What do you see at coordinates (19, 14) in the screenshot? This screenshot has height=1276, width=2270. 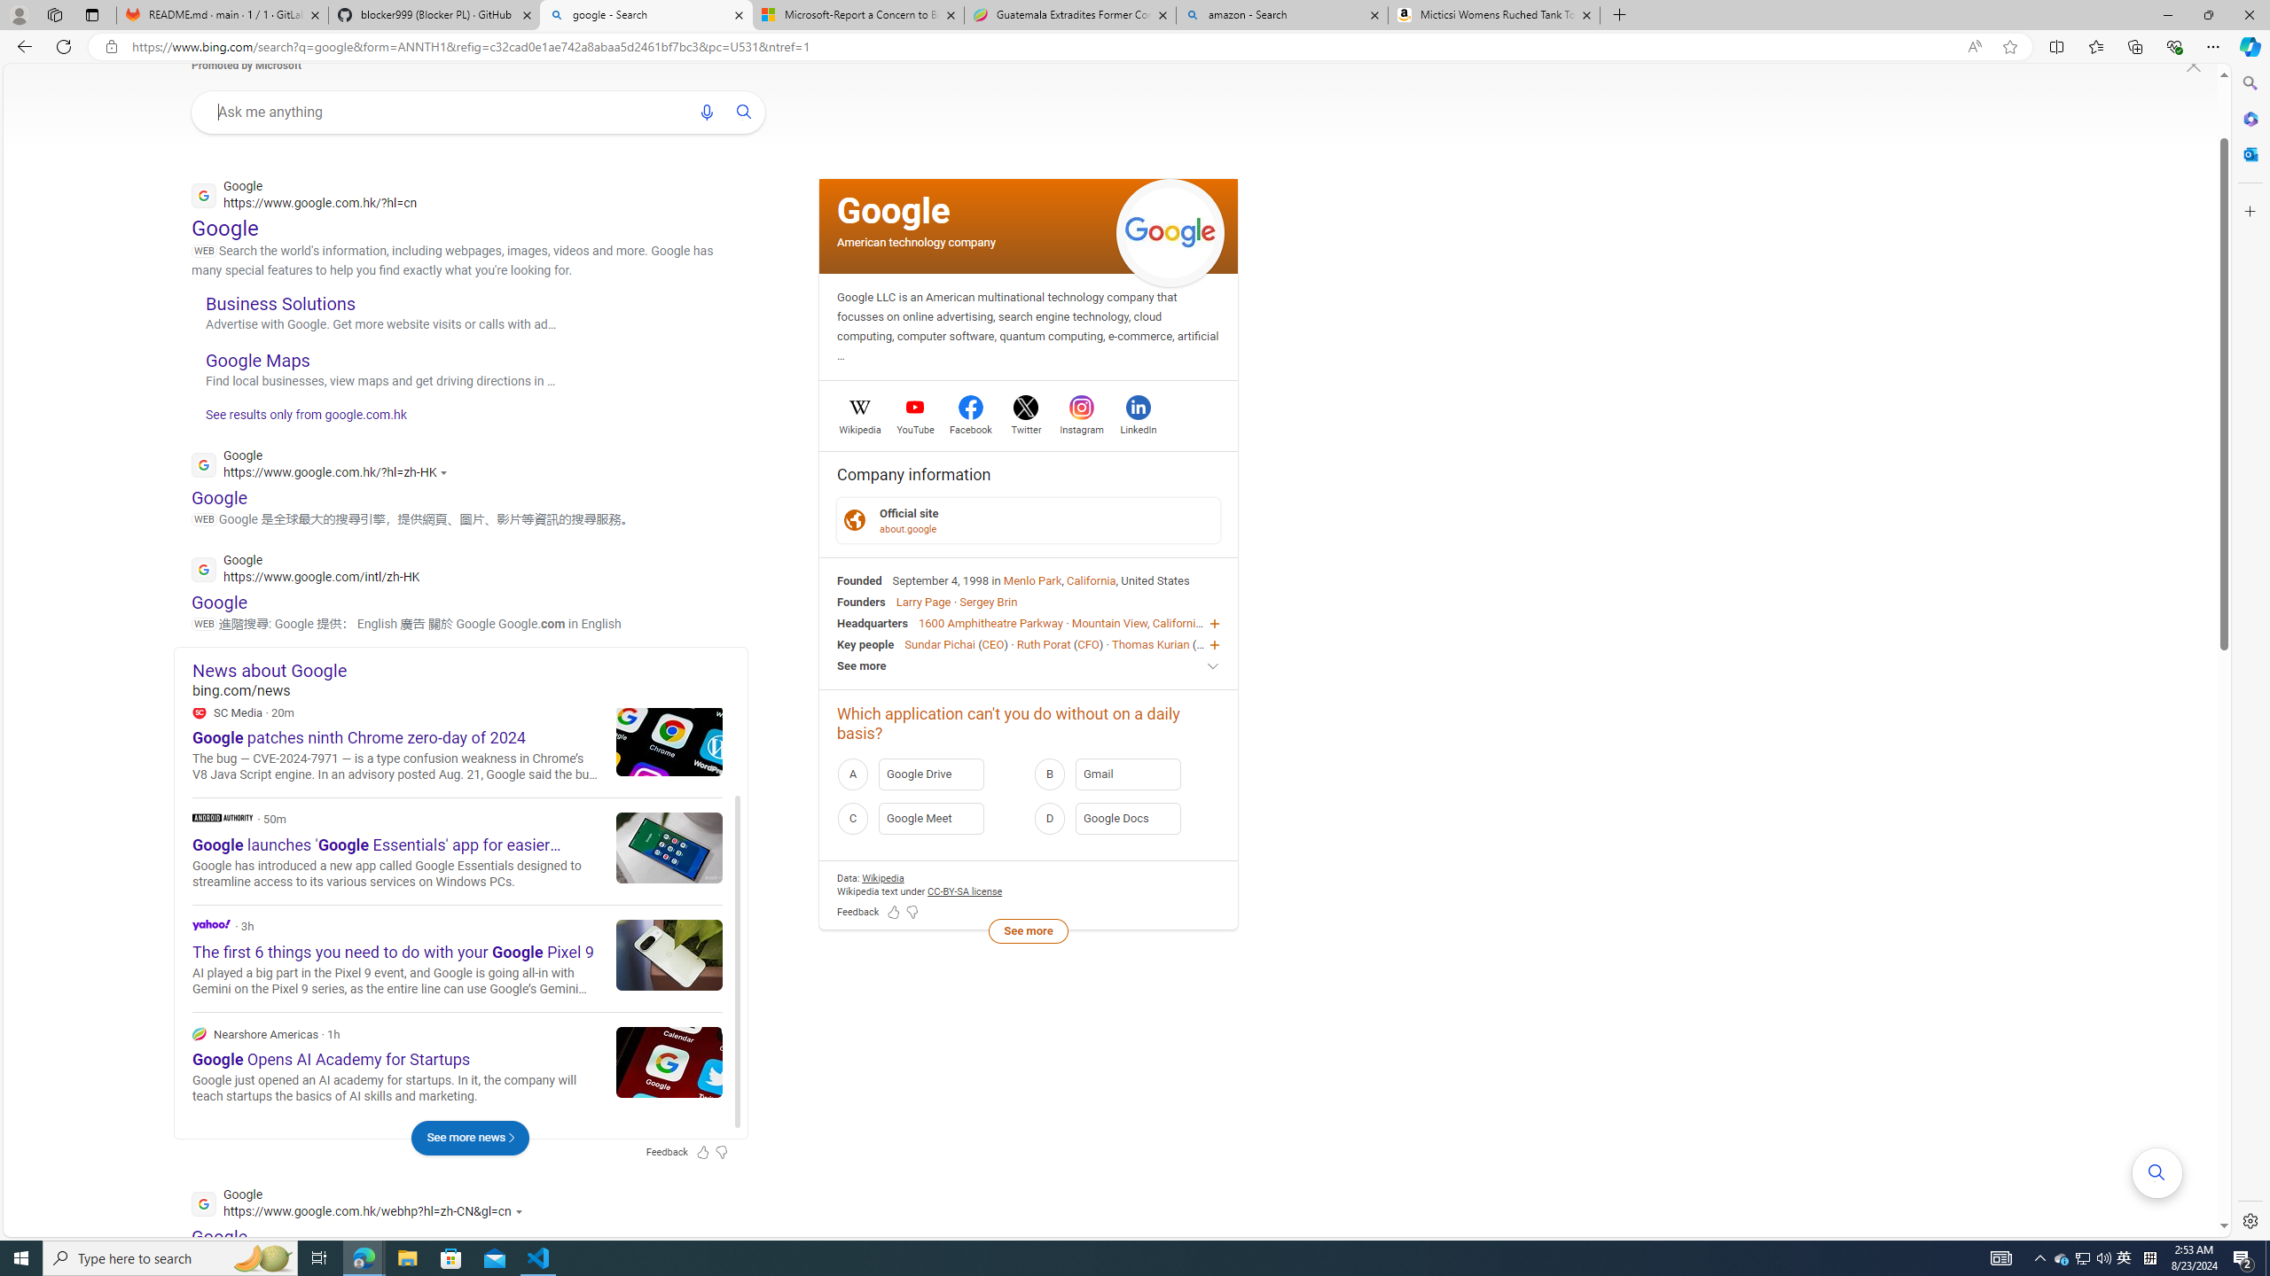 I see `Personal Profile` at bounding box center [19, 14].